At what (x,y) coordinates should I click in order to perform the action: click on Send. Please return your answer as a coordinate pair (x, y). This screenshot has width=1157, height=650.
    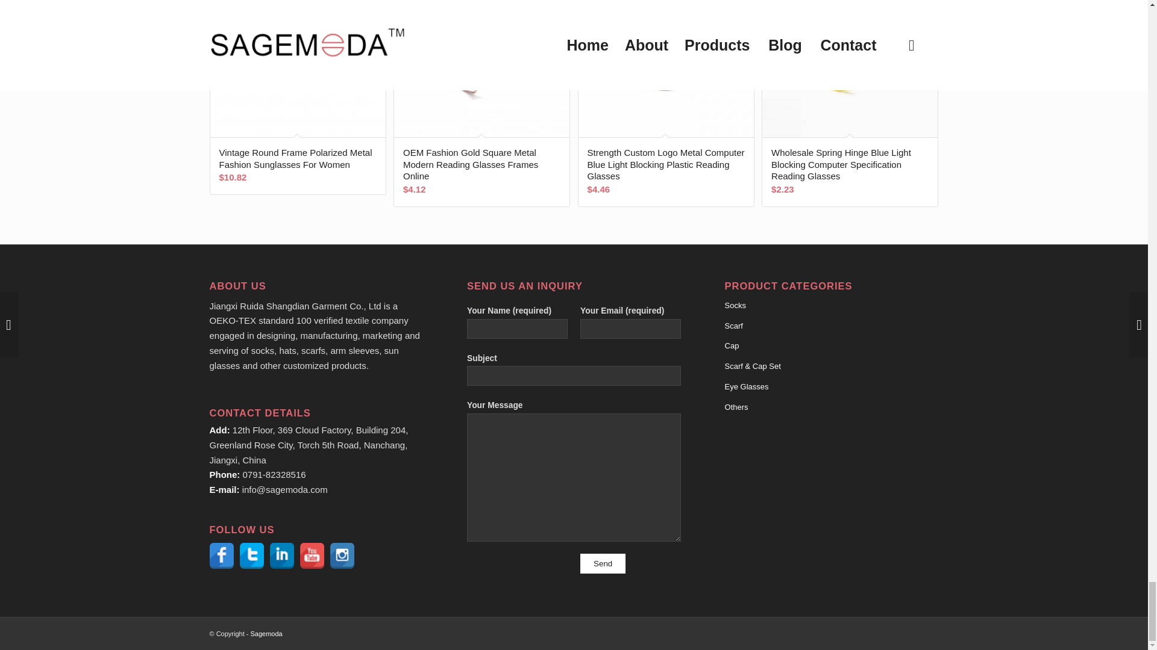
    Looking at the image, I should click on (603, 563).